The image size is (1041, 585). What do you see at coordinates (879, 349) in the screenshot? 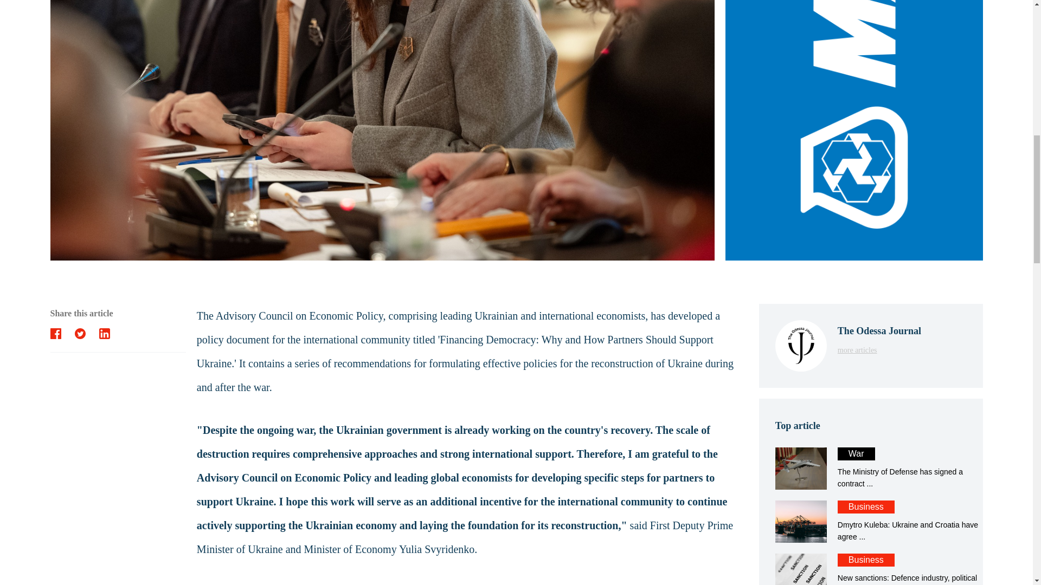
I see `more articles` at bounding box center [879, 349].